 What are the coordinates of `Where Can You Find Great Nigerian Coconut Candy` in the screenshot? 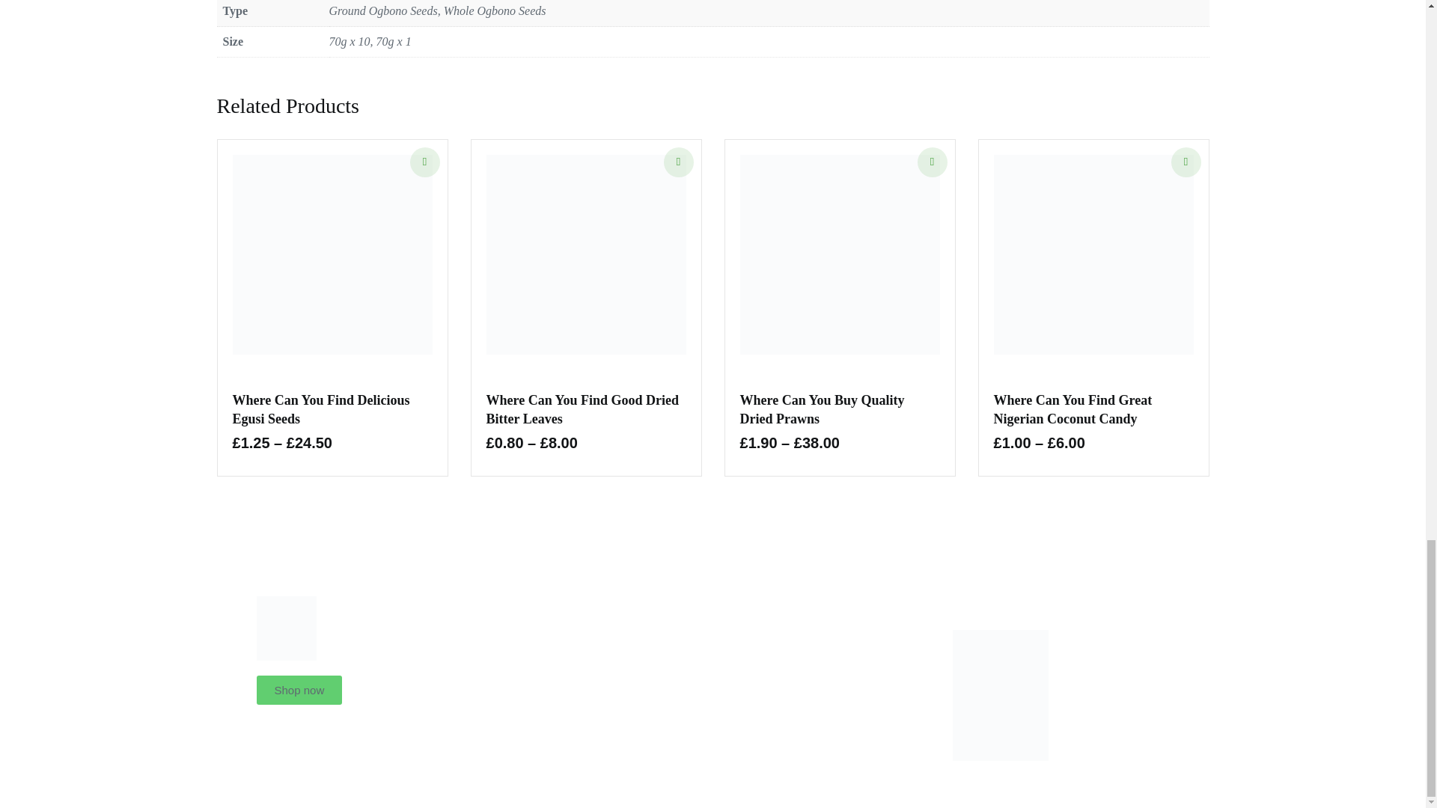 It's located at (1073, 409).